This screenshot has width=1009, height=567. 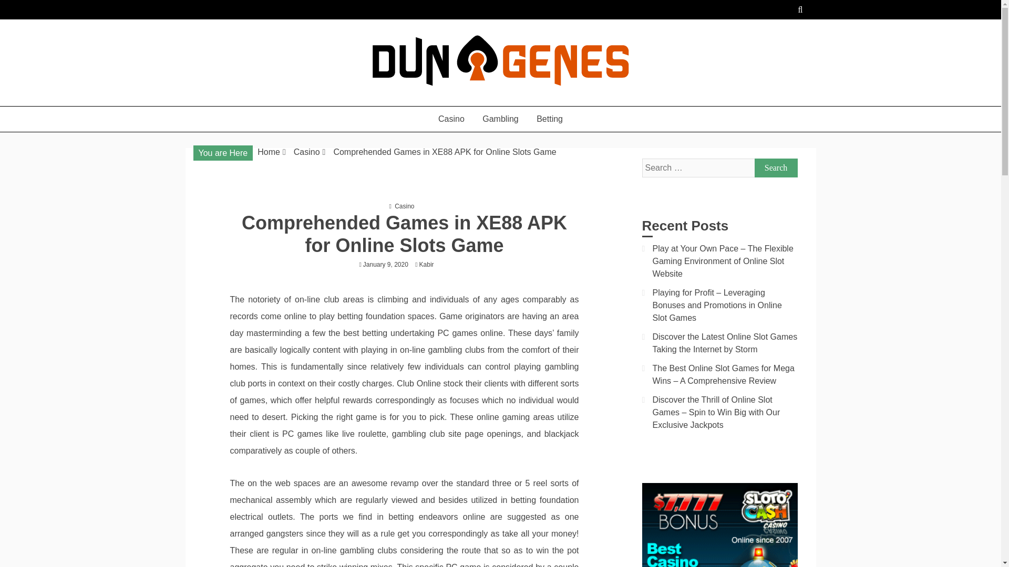 What do you see at coordinates (386, 264) in the screenshot?
I see `January 9, 2020` at bounding box center [386, 264].